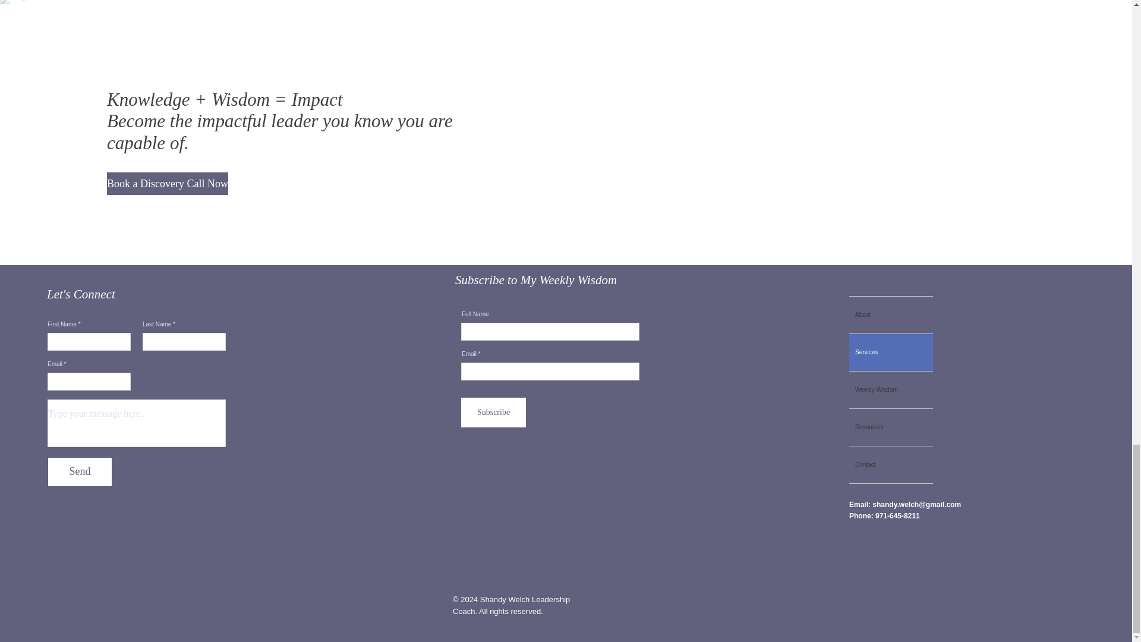  I want to click on Services, so click(891, 352).